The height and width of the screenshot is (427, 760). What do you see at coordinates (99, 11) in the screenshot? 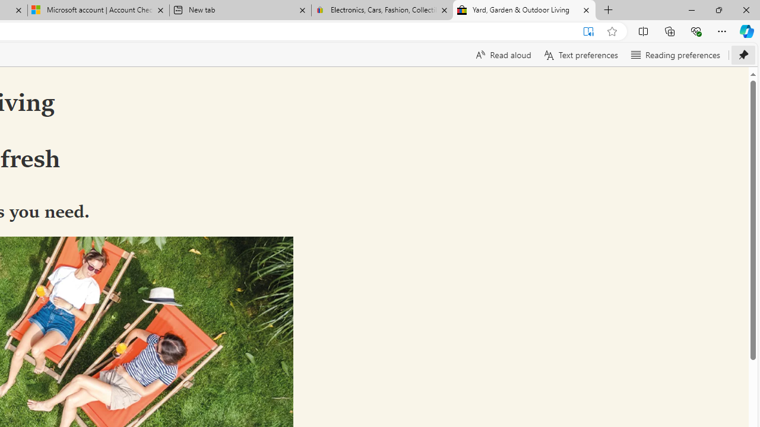
I see `Microsoft account | Account Checkup` at bounding box center [99, 11].